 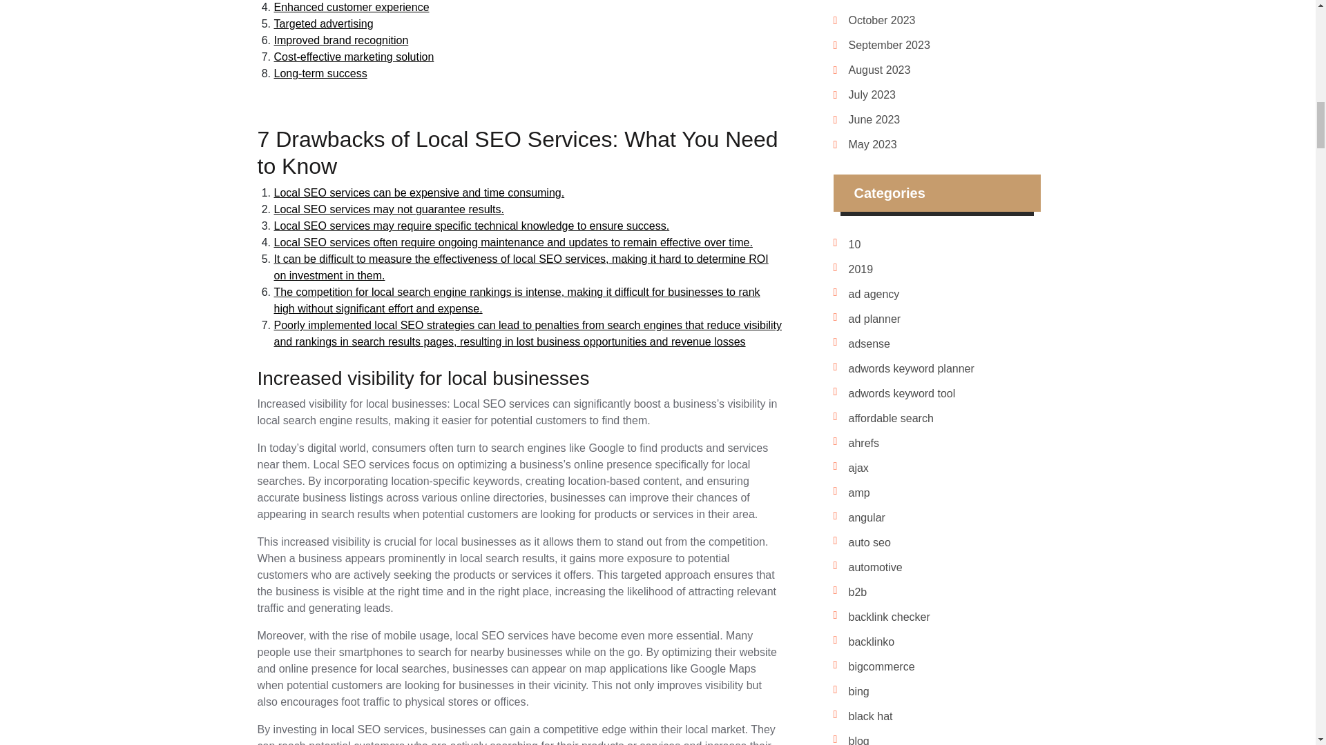 What do you see at coordinates (340, 40) in the screenshot?
I see `Improved brand recognition` at bounding box center [340, 40].